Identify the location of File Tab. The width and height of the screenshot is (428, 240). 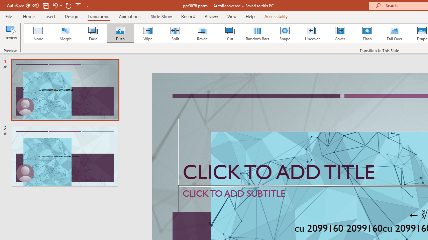
(9, 16).